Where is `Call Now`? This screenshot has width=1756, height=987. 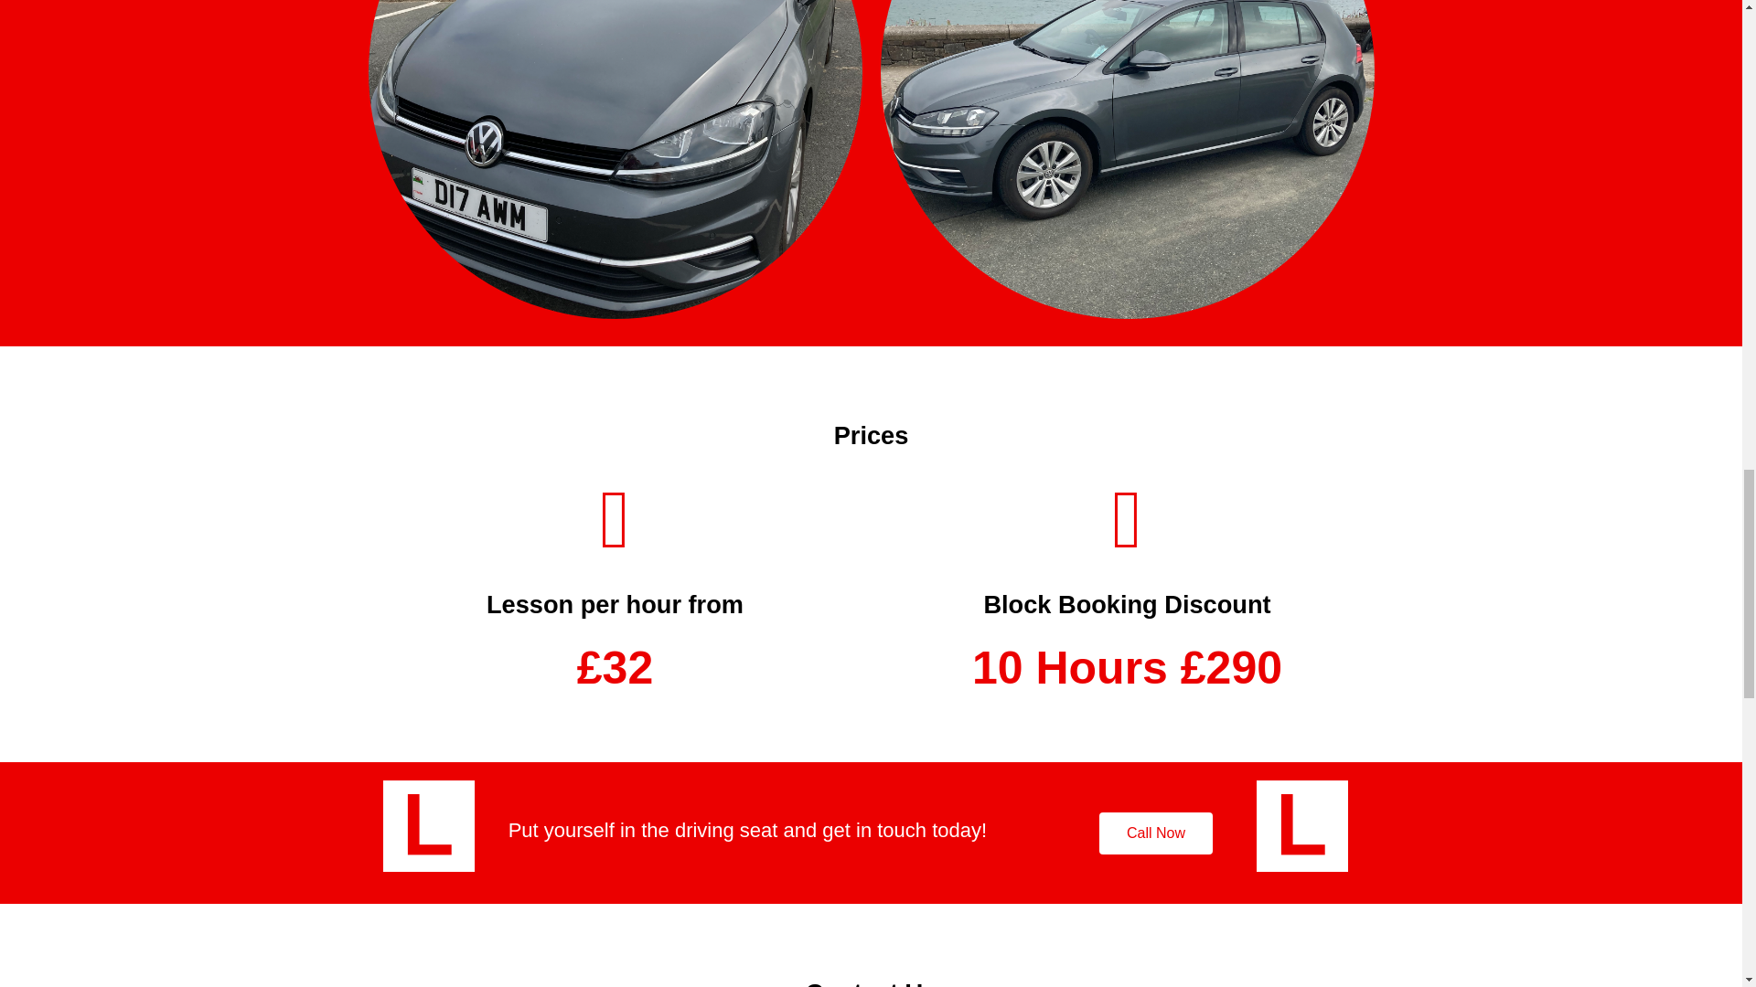
Call Now is located at coordinates (1156, 833).